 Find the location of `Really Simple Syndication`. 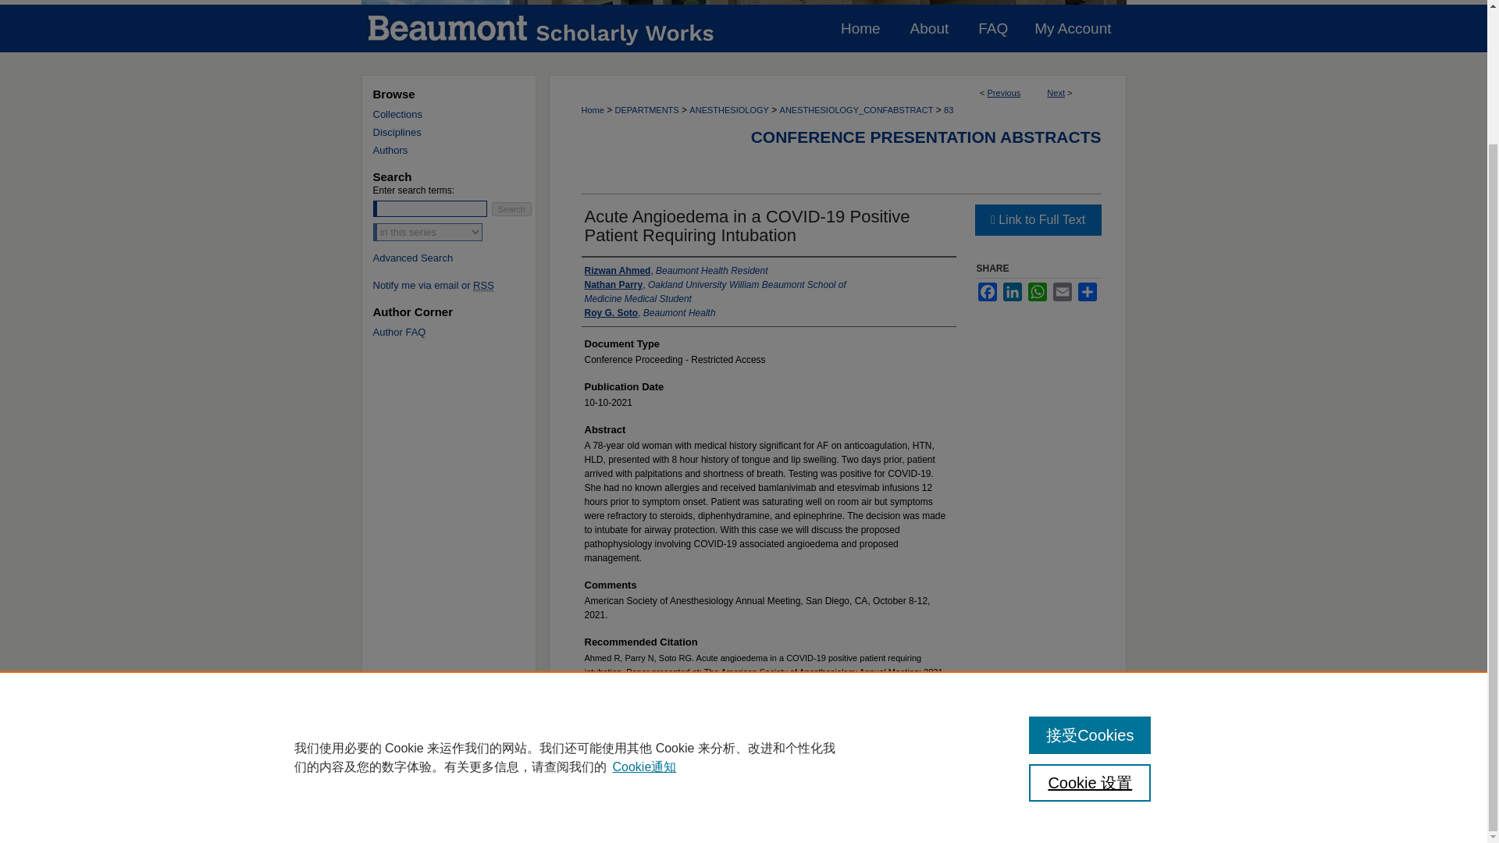

Really Simple Syndication is located at coordinates (484, 285).